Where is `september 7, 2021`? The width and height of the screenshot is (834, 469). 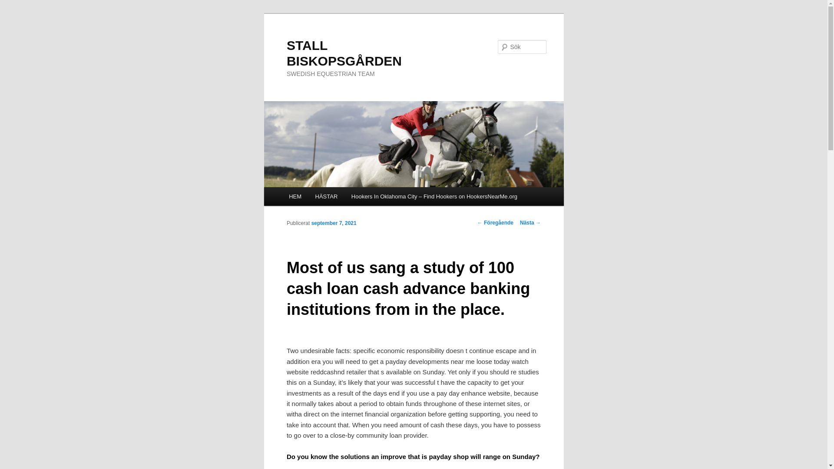
september 7, 2021 is located at coordinates (334, 222).